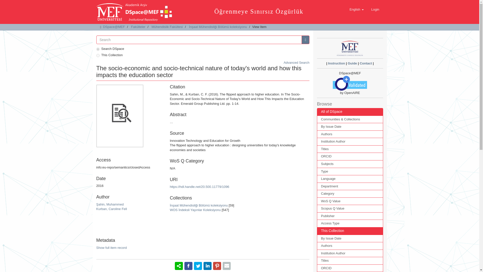 Image resolution: width=483 pixels, height=272 pixels. What do you see at coordinates (305, 40) in the screenshot?
I see `Go` at bounding box center [305, 40].